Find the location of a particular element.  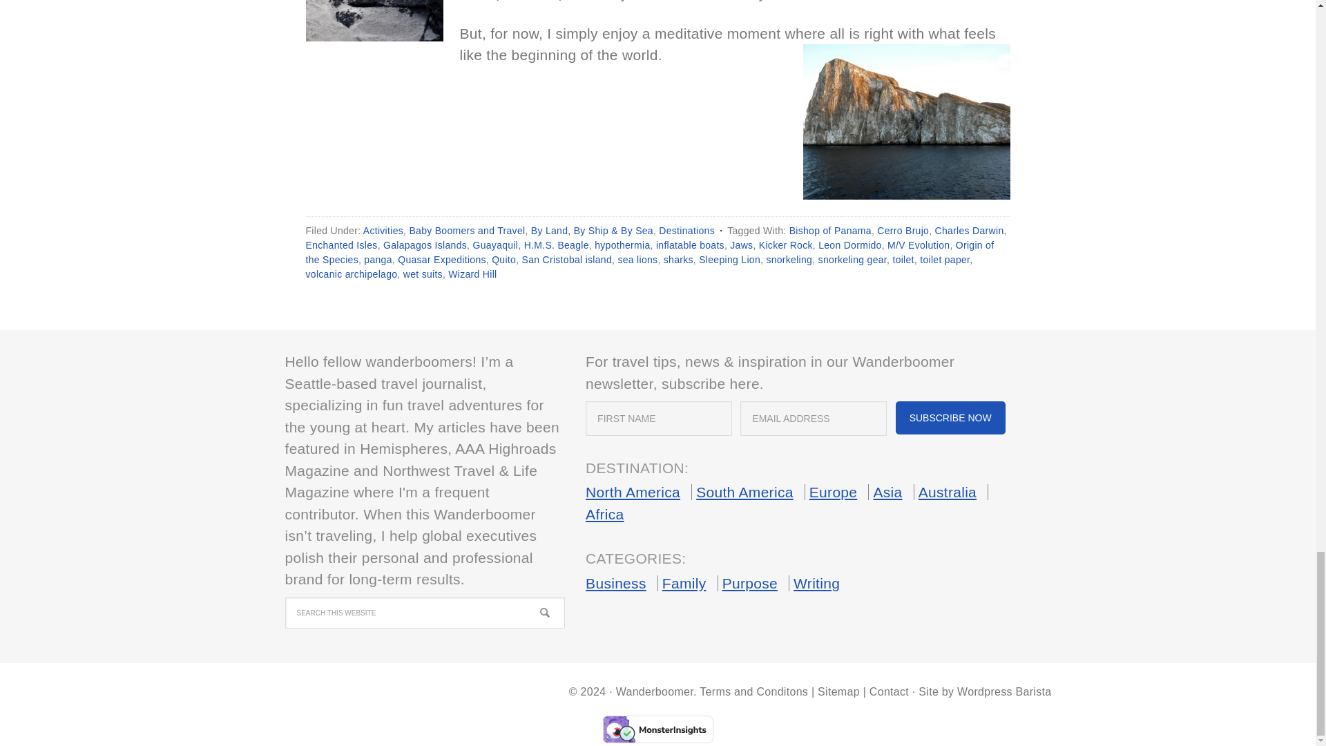

Sleeping Lion is located at coordinates (729, 260).